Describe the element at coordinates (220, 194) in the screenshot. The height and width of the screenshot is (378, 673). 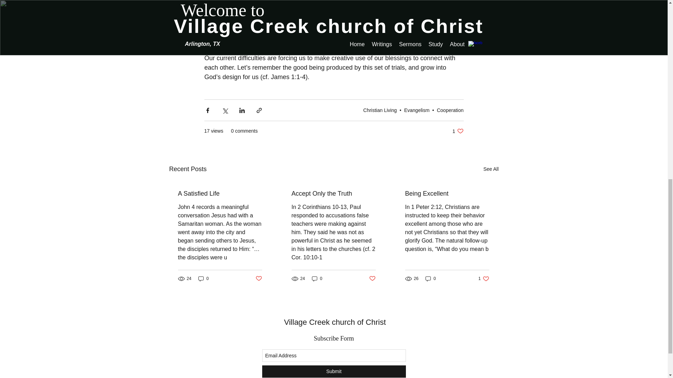
I see `Post not marked as liked` at that location.